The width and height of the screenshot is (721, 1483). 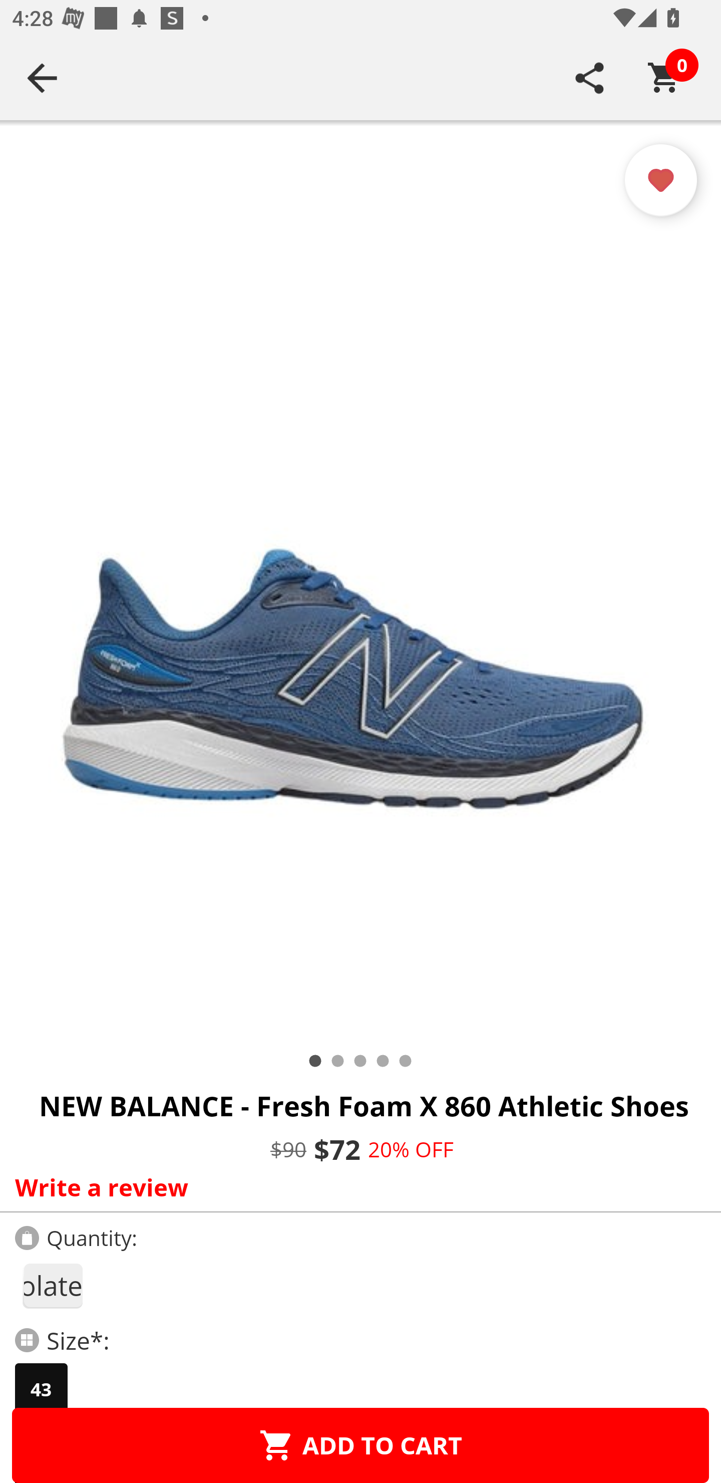 I want to click on SHARE, so click(x=590, y=78).